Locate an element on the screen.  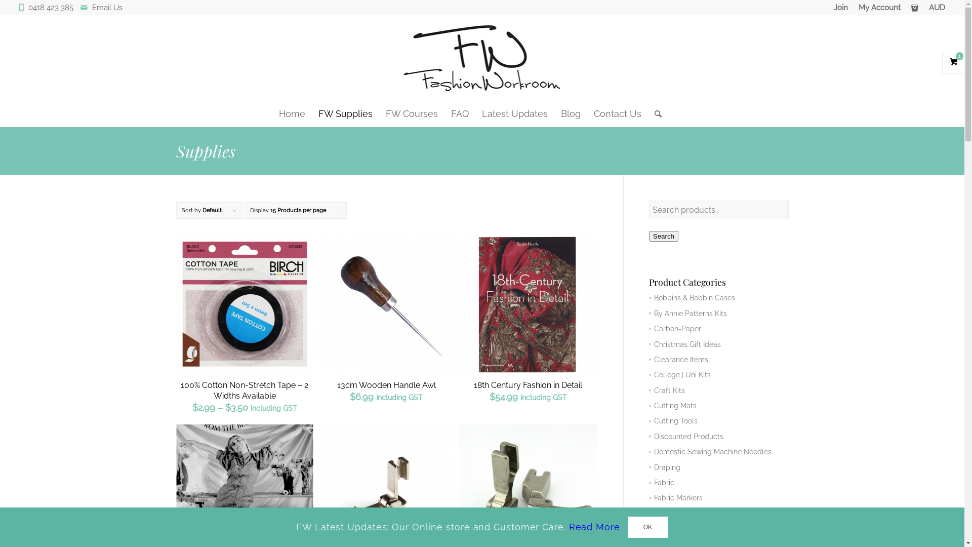
Email Us is located at coordinates (107, 8).